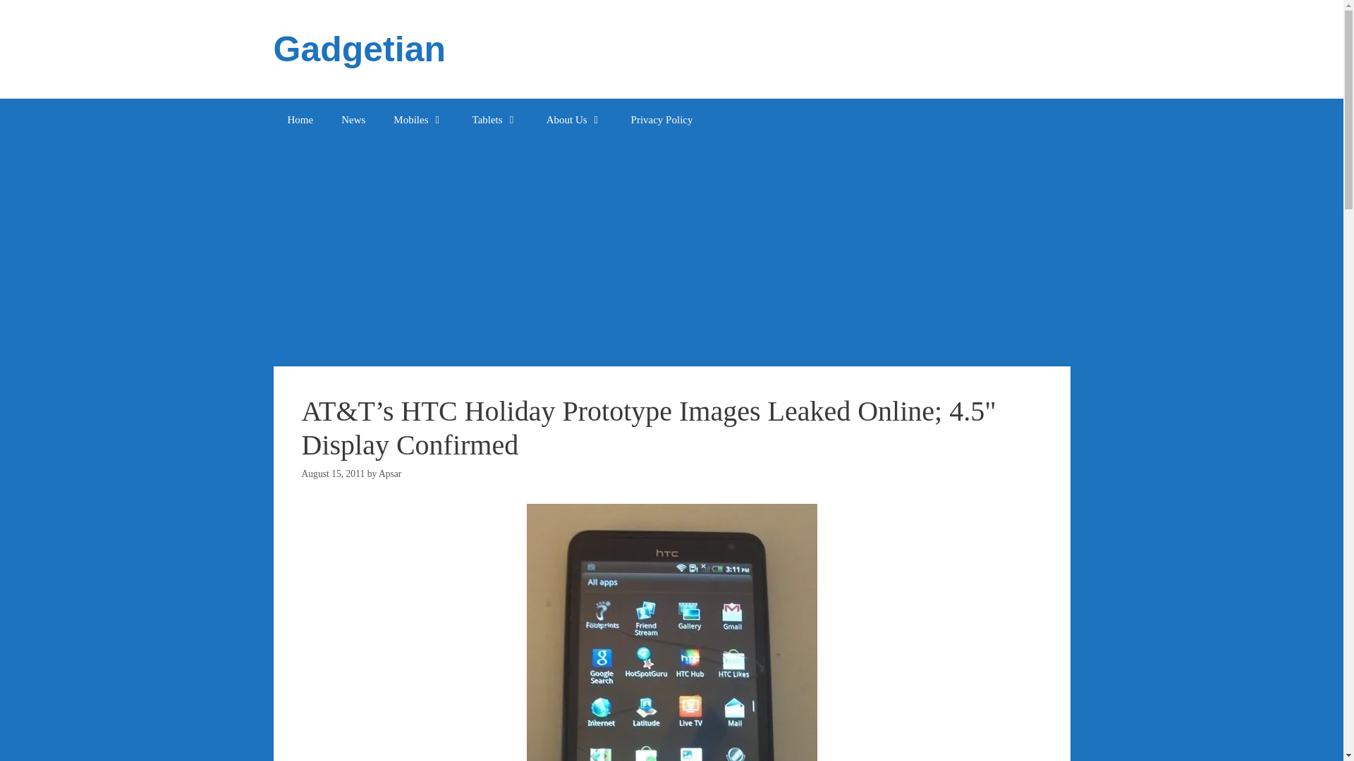  What do you see at coordinates (300, 120) in the screenshot?
I see `Home` at bounding box center [300, 120].